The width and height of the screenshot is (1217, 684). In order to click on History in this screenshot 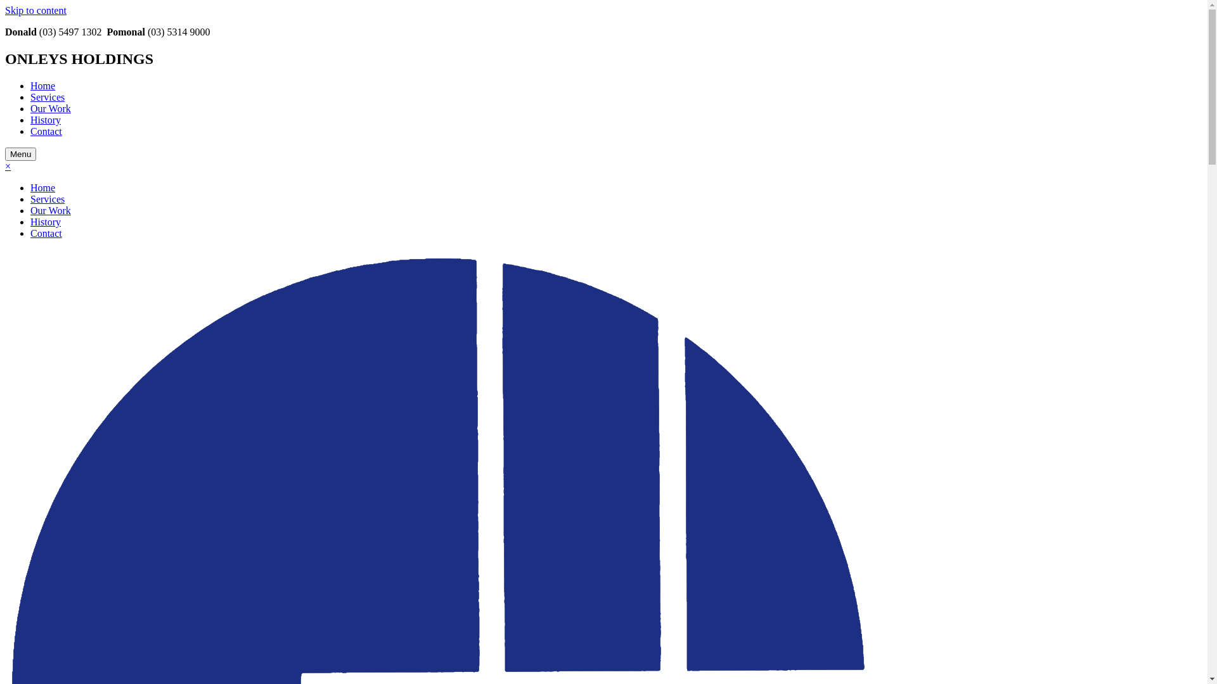, I will do `click(46, 222)`.